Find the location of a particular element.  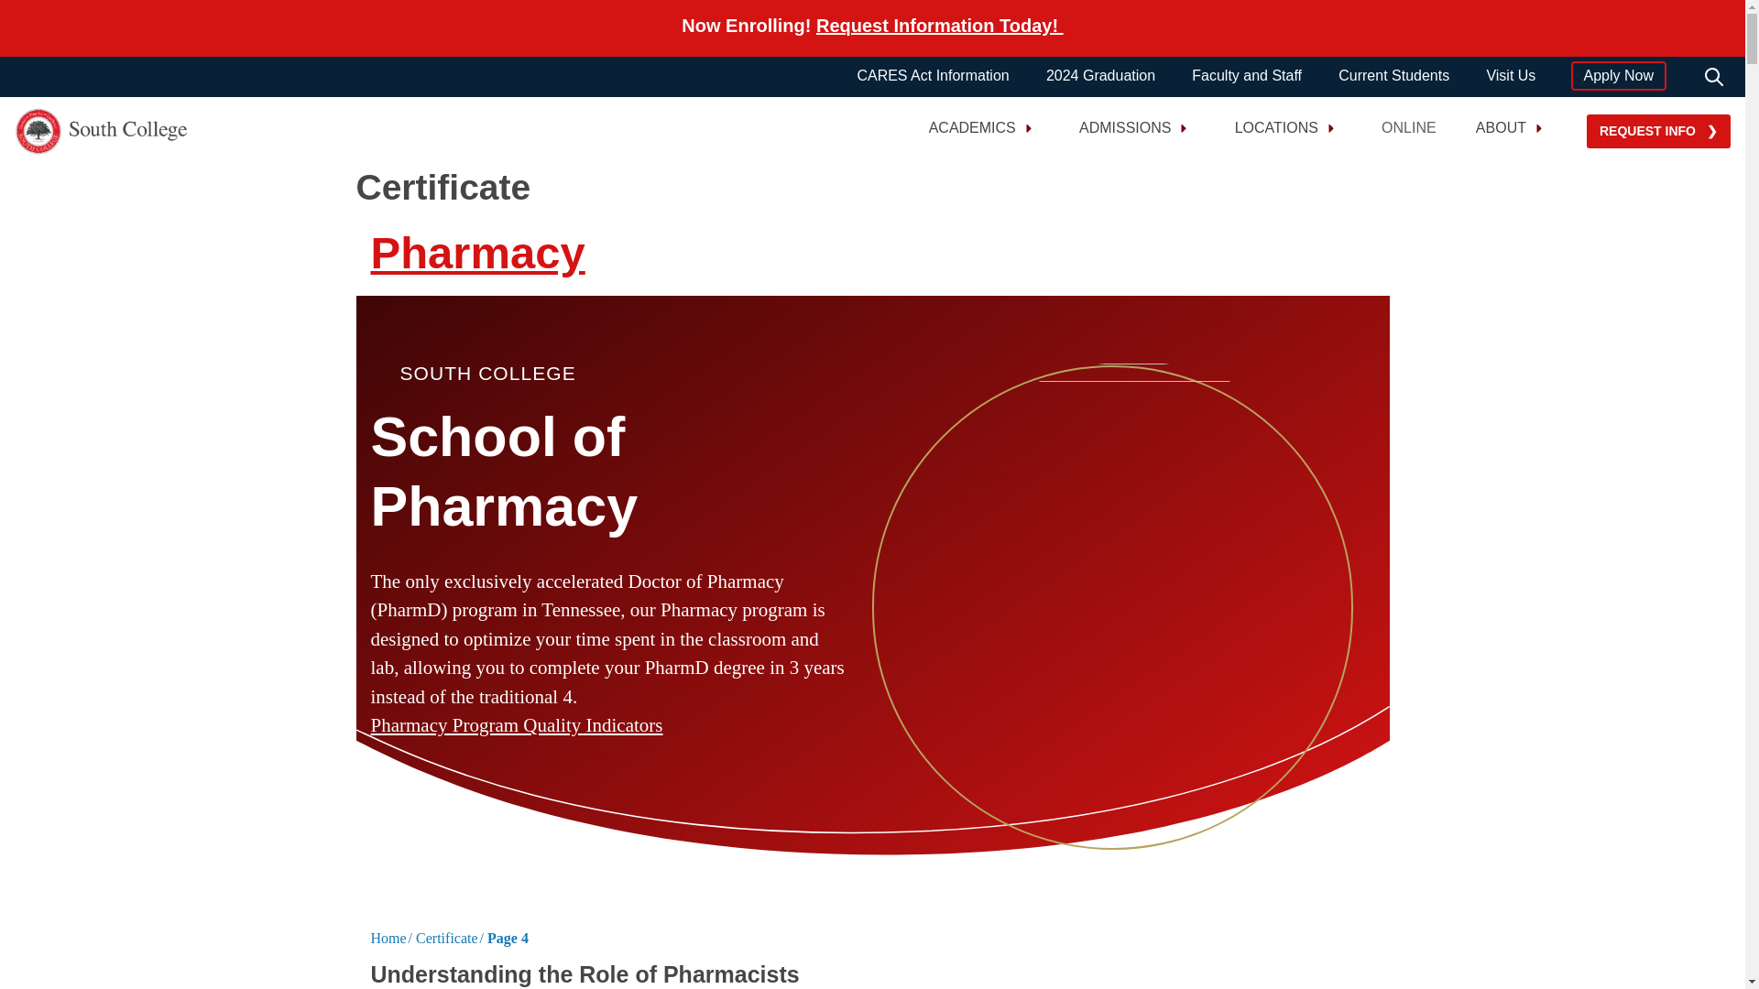

Visit Us is located at coordinates (1511, 76).